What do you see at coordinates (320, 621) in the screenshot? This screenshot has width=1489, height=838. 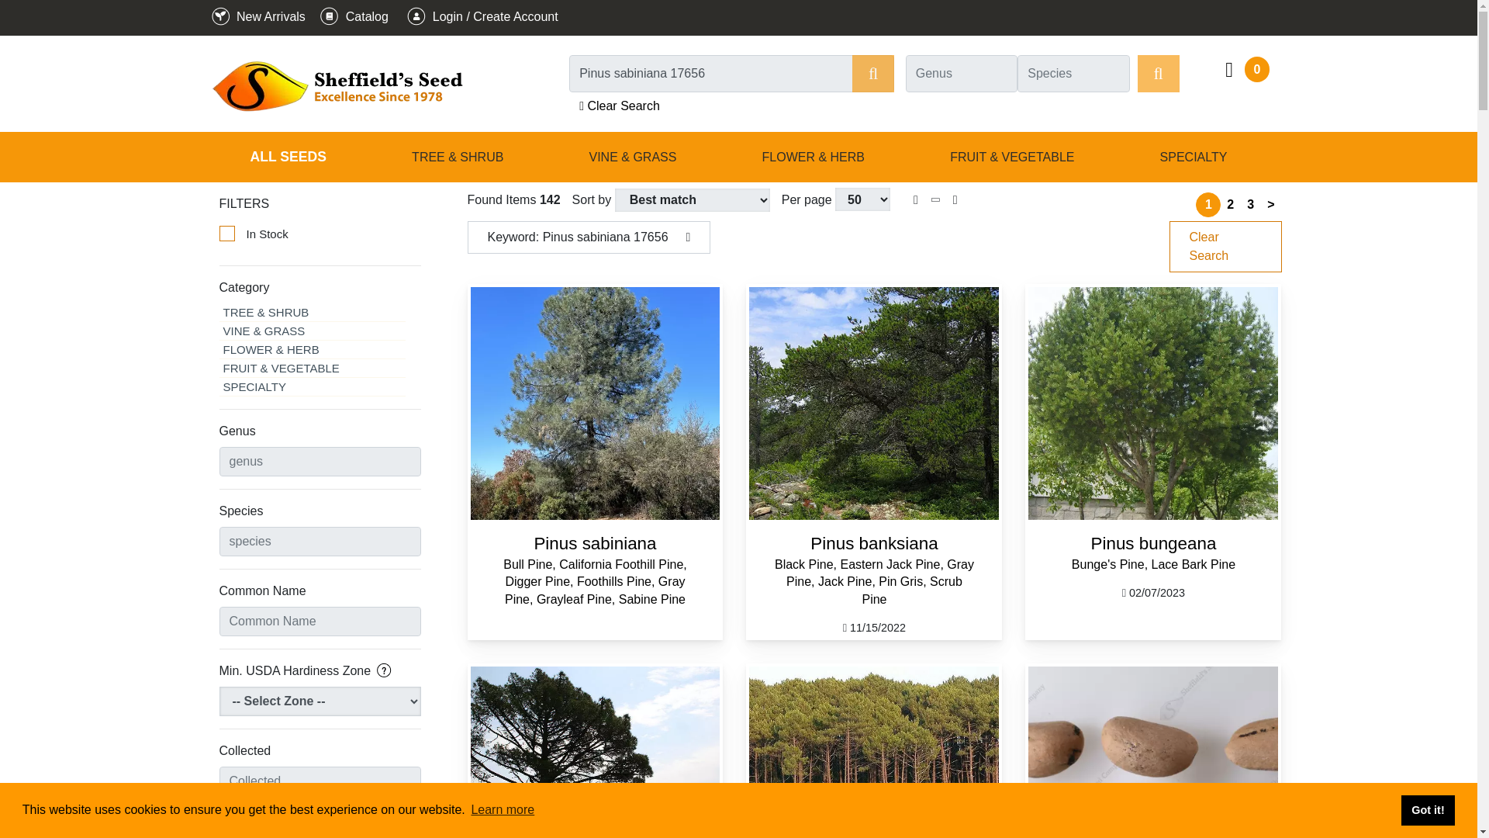 I see `Common Name` at bounding box center [320, 621].